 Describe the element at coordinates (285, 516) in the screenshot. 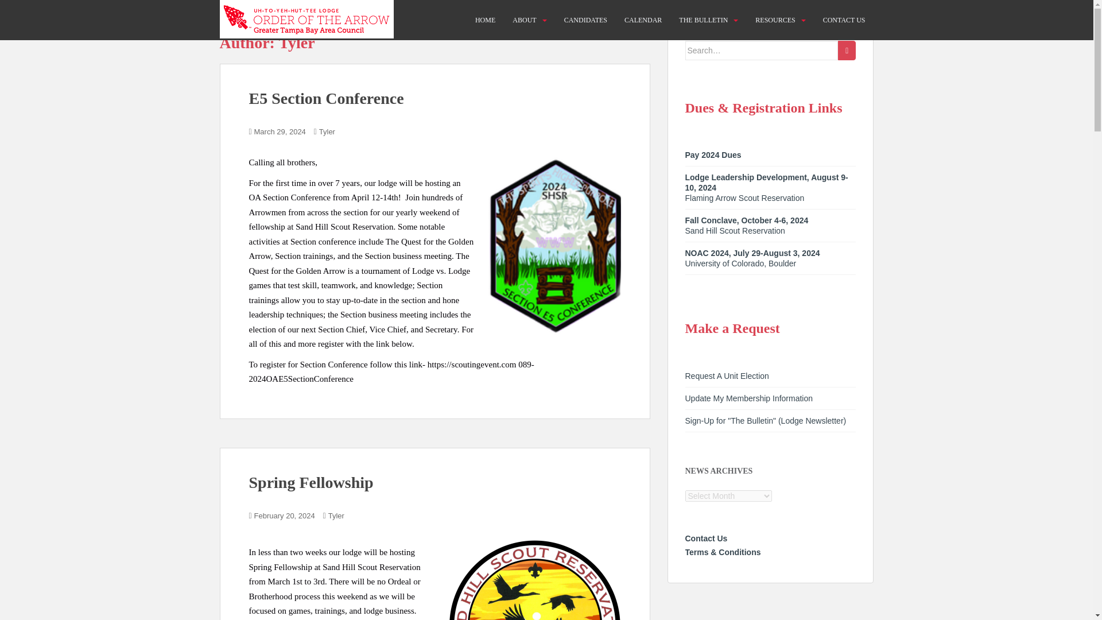

I see `February 20, 2024` at that location.